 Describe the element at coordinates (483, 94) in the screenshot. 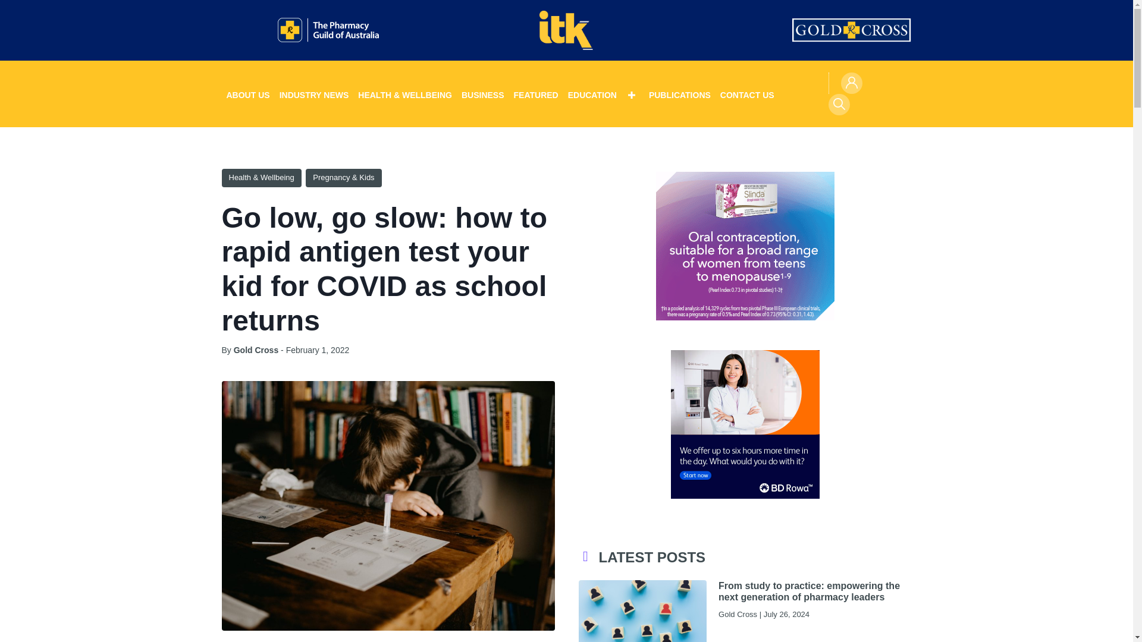

I see `BUSINESS` at that location.